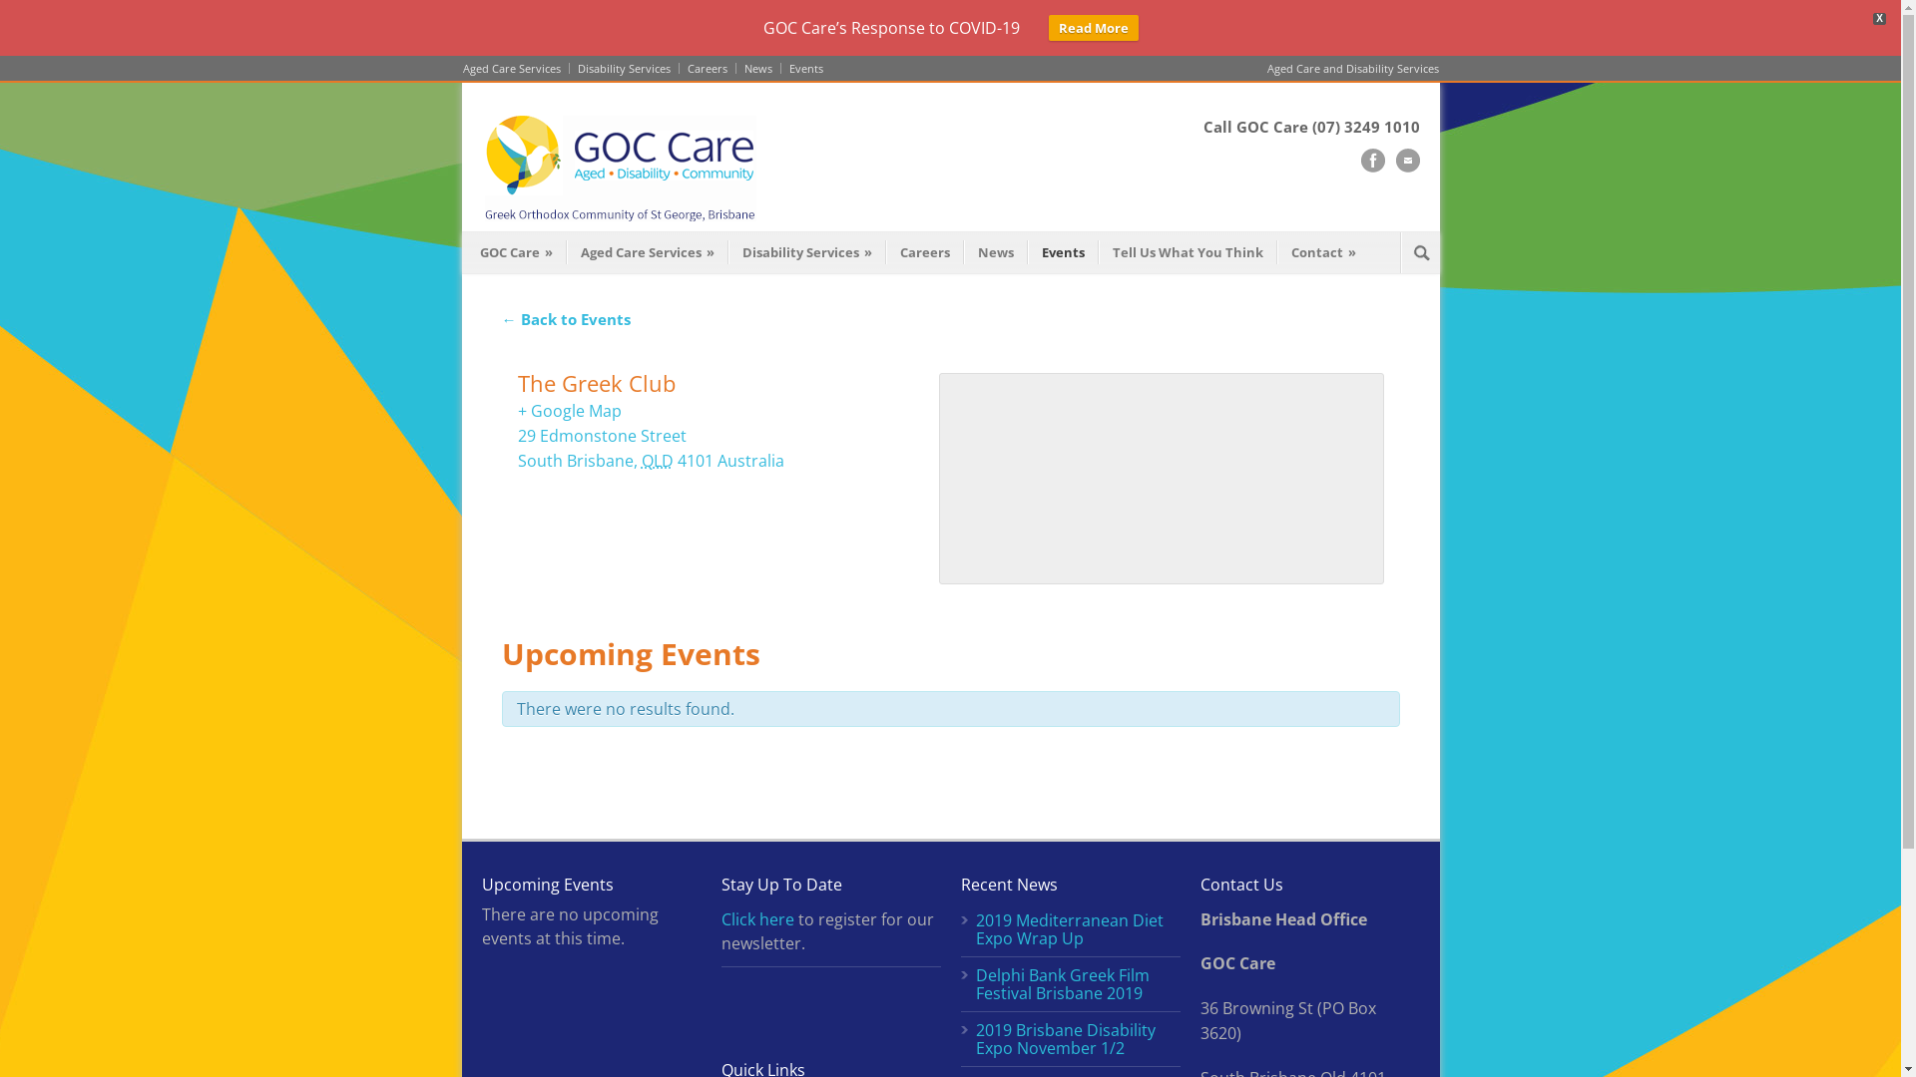  I want to click on Events, so click(801, 68).